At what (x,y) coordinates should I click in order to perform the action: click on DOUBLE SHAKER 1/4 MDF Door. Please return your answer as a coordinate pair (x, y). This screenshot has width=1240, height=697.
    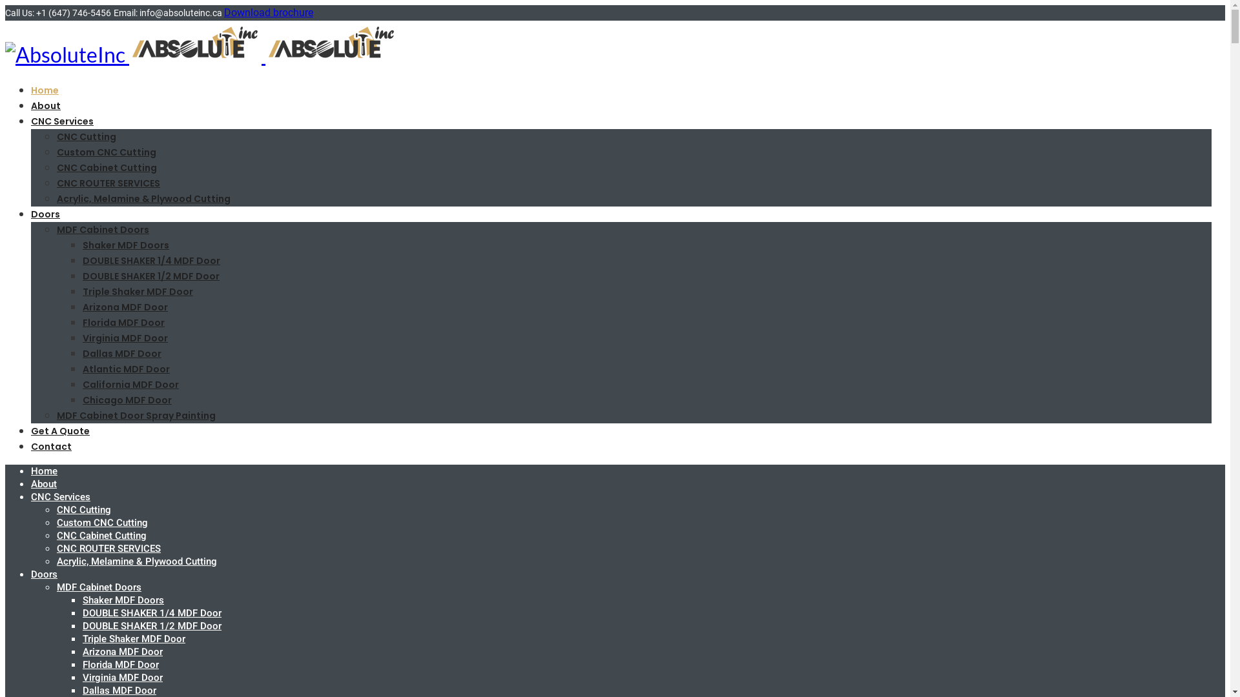
    Looking at the image, I should click on (152, 613).